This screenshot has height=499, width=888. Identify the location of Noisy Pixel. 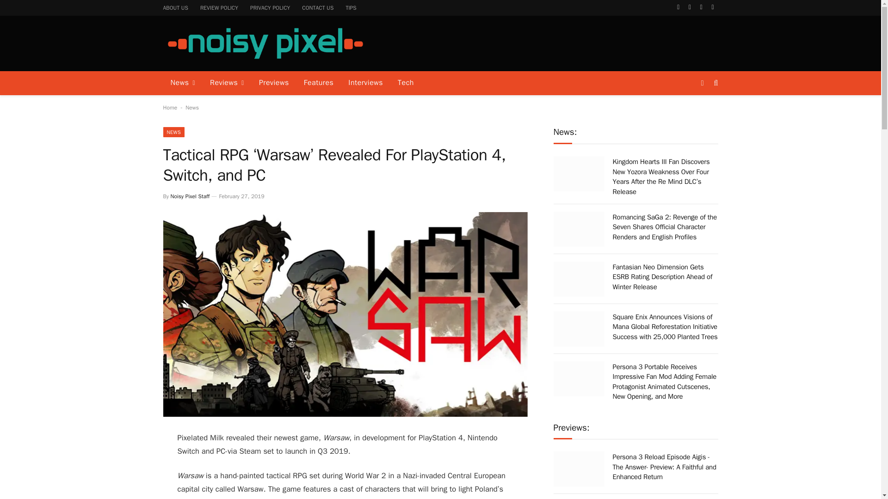
(265, 43).